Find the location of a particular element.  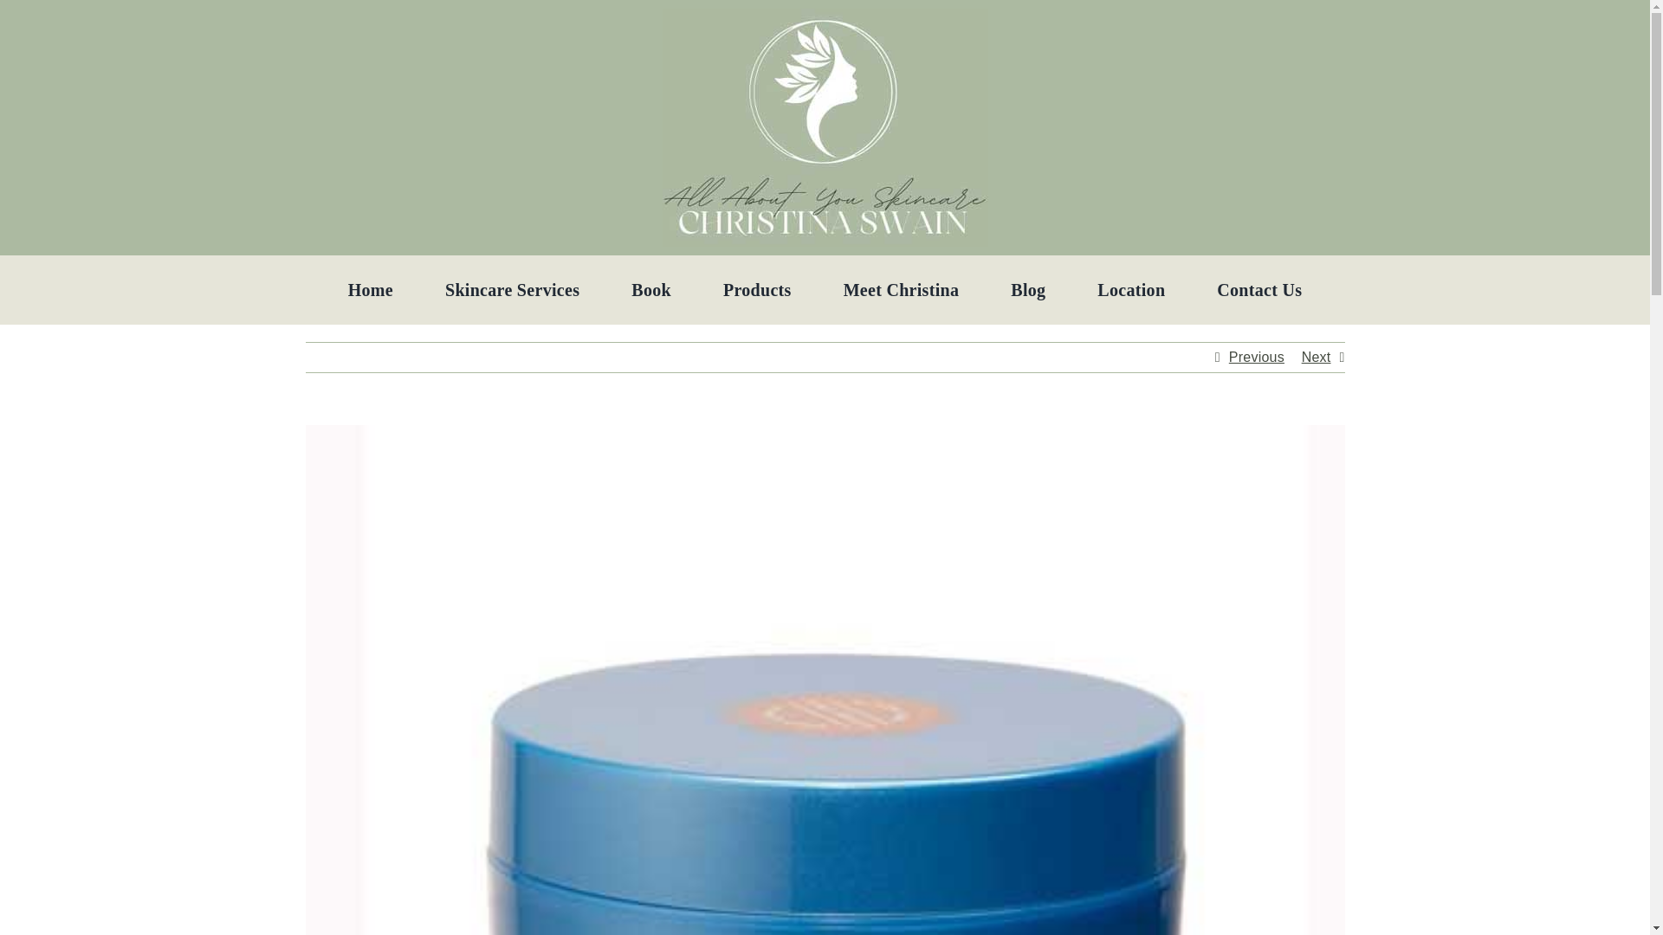

Blog is located at coordinates (1028, 289).